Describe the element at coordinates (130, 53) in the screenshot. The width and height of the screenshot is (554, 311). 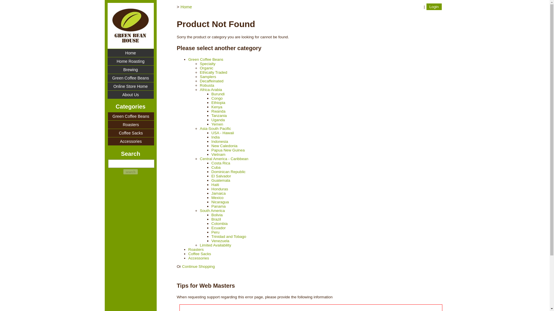
I see `Home` at that location.